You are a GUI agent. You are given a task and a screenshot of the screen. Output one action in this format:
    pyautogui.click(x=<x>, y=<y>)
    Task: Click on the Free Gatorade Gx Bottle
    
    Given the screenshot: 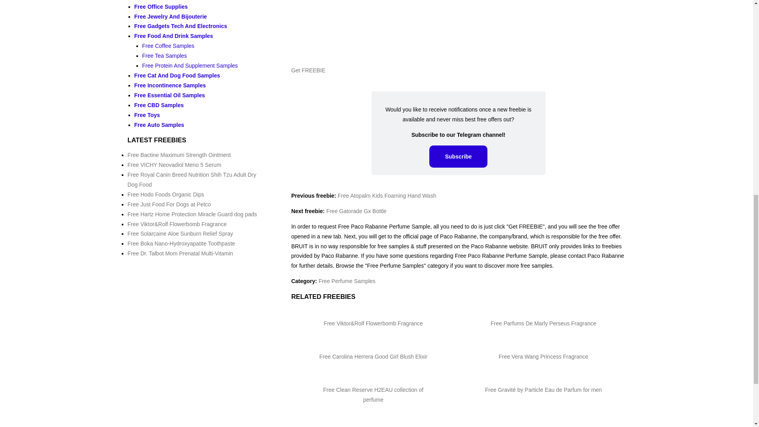 What is the action you would take?
    pyautogui.click(x=356, y=211)
    